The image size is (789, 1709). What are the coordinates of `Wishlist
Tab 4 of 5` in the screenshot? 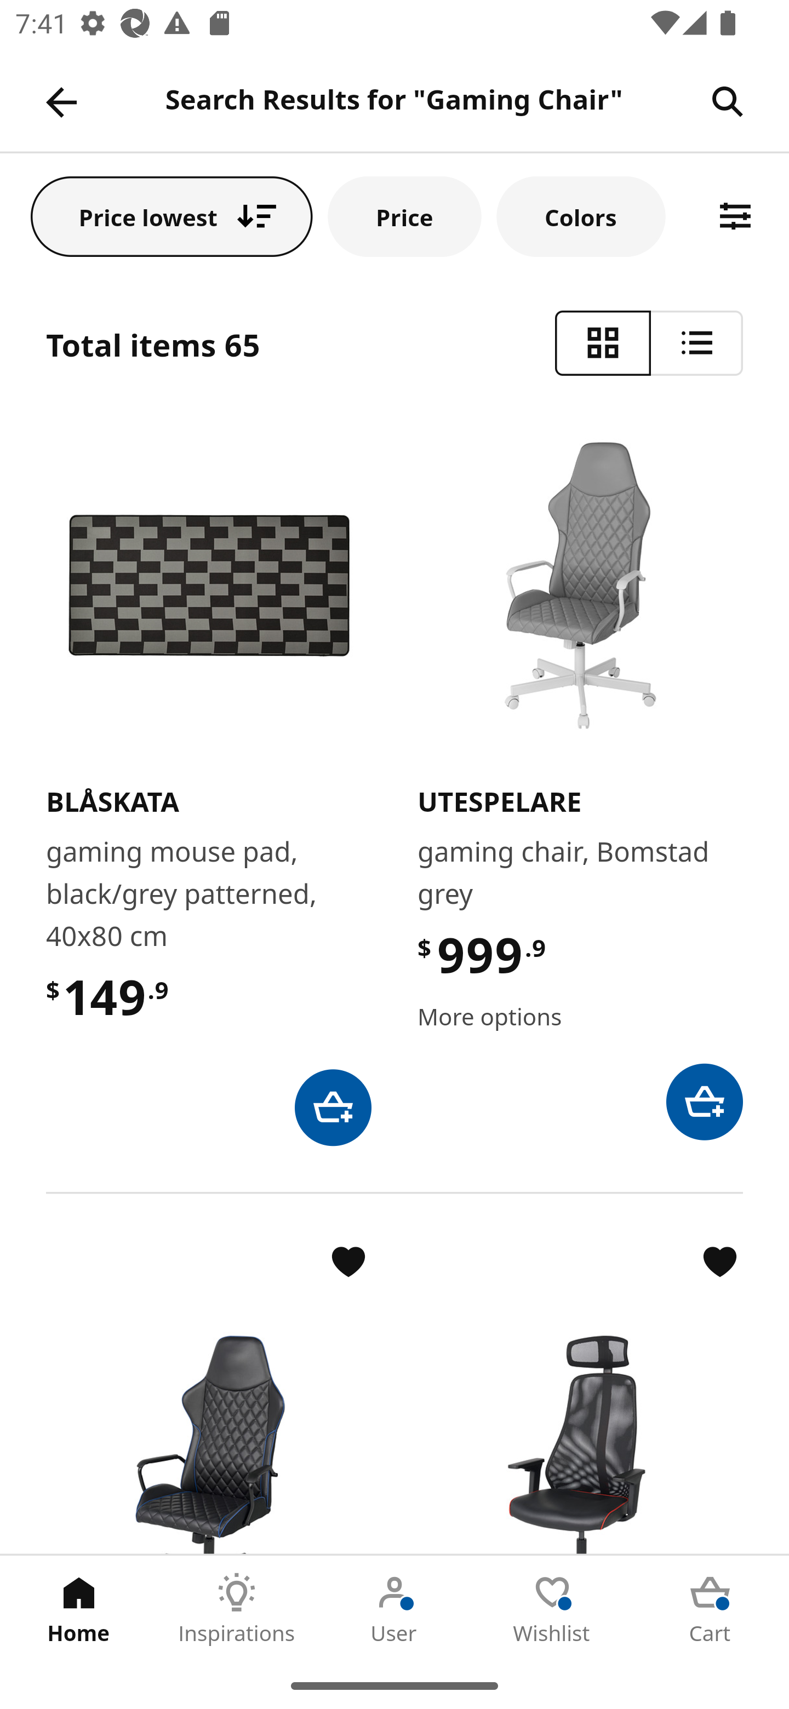 It's located at (552, 1609).